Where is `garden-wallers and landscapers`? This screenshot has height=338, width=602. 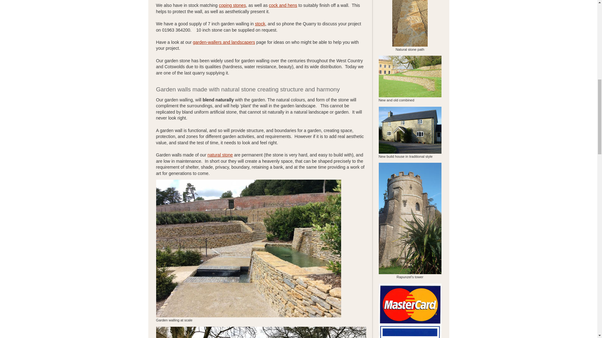 garden-wallers and landscapers is located at coordinates (224, 42).